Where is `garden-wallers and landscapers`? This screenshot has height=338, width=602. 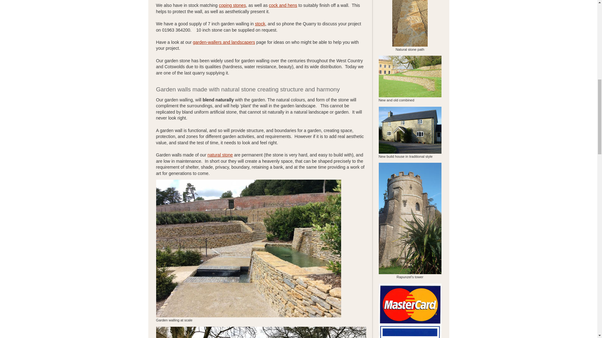 garden-wallers and landscapers is located at coordinates (224, 42).